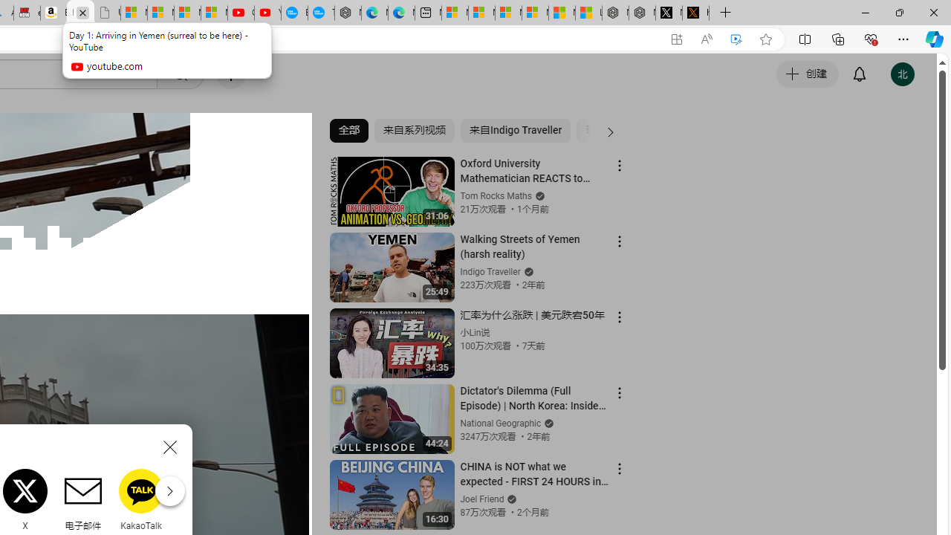 Image resolution: width=951 pixels, height=535 pixels. What do you see at coordinates (535, 13) in the screenshot?
I see `Microsoft account | Privacy` at bounding box center [535, 13].